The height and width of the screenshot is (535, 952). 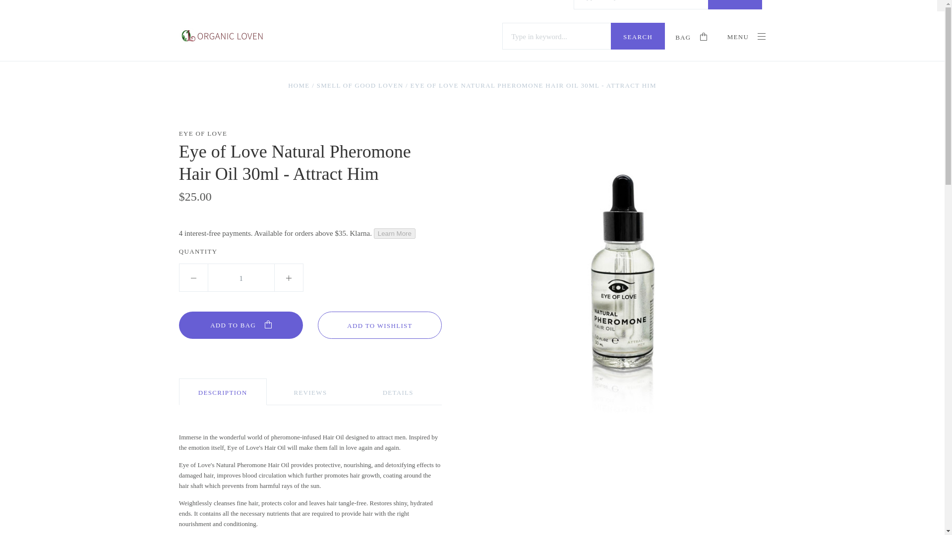 What do you see at coordinates (638, 36) in the screenshot?
I see `SEARCH` at bounding box center [638, 36].